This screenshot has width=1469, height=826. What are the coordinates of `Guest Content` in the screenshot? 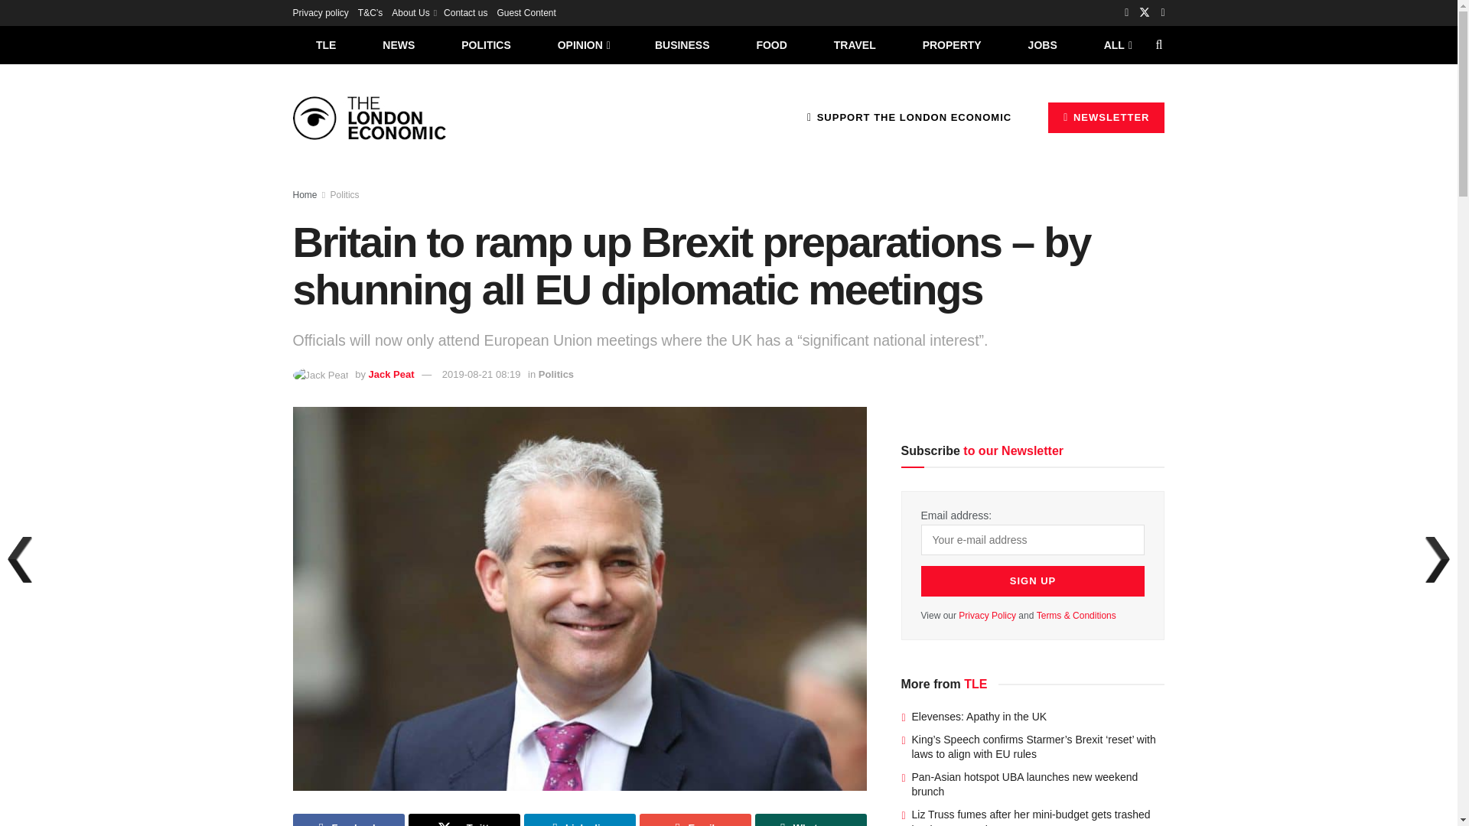 It's located at (525, 12).